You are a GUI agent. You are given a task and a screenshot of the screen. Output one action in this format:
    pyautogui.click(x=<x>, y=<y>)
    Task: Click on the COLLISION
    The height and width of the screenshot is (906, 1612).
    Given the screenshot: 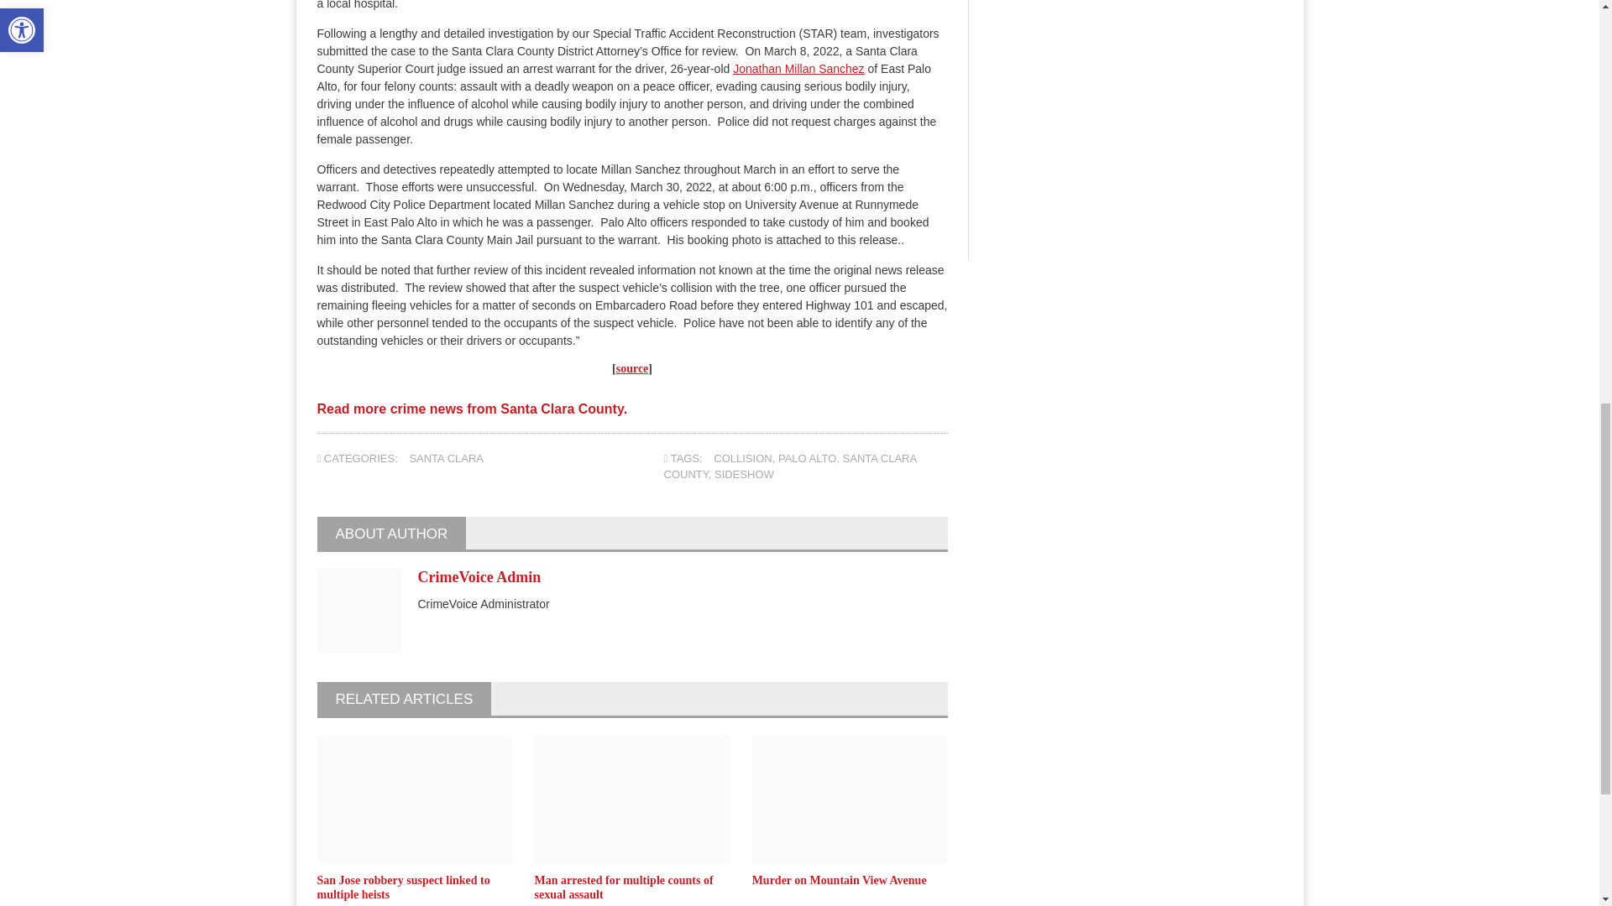 What is the action you would take?
    pyautogui.click(x=742, y=458)
    